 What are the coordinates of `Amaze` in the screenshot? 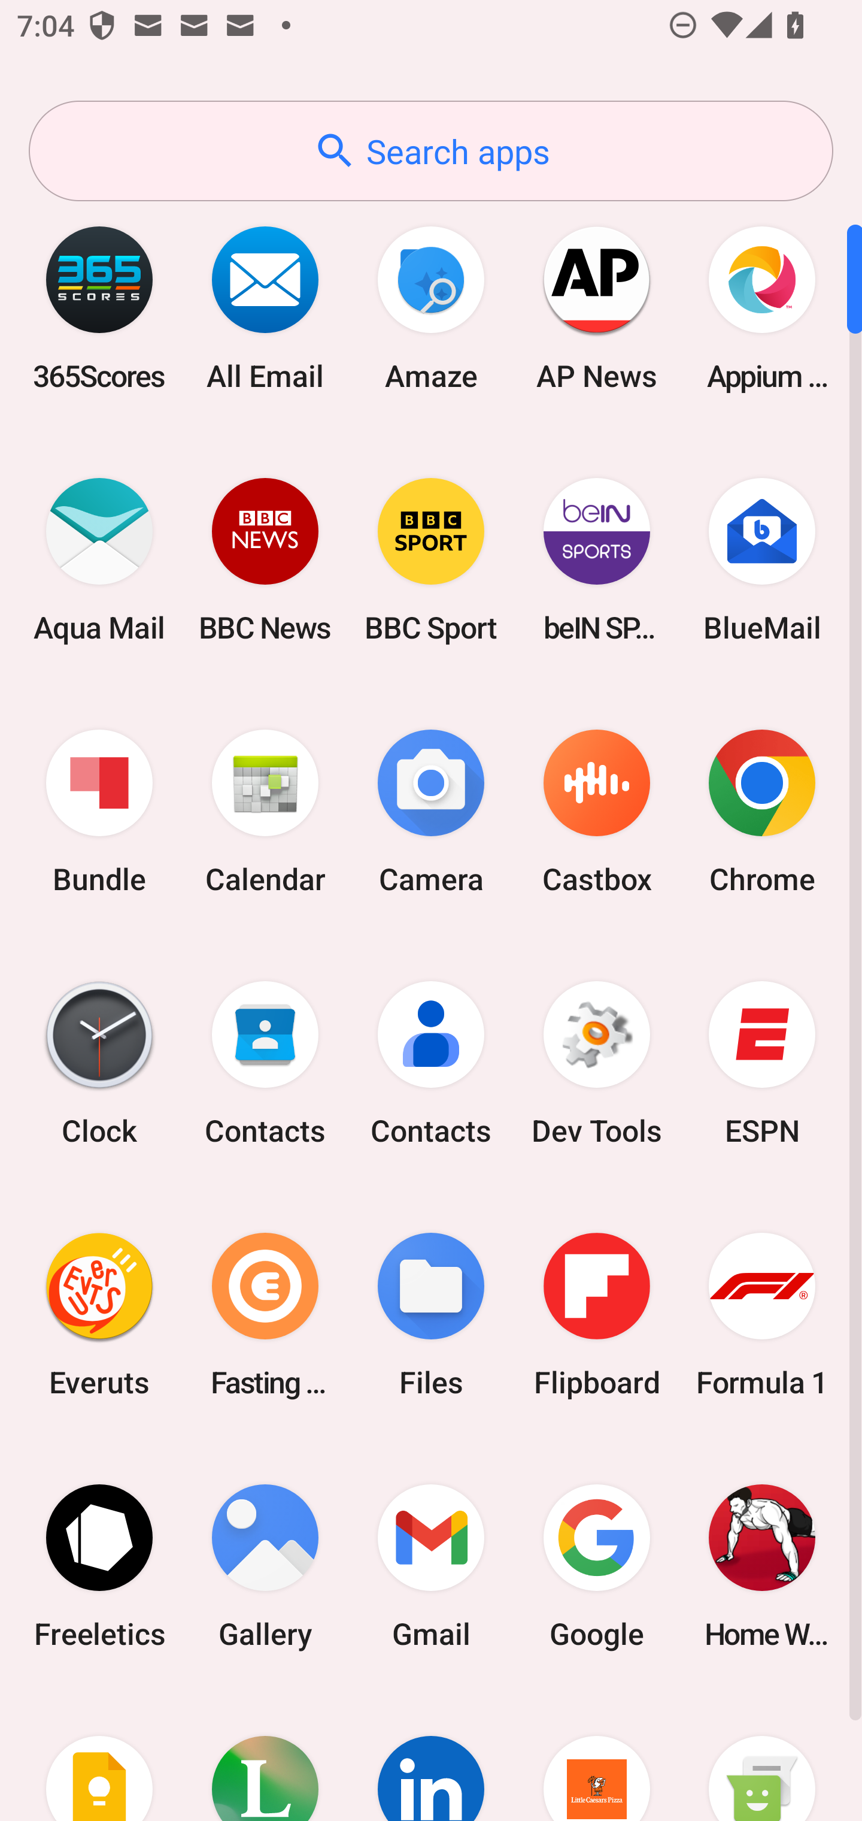 It's located at (431, 308).